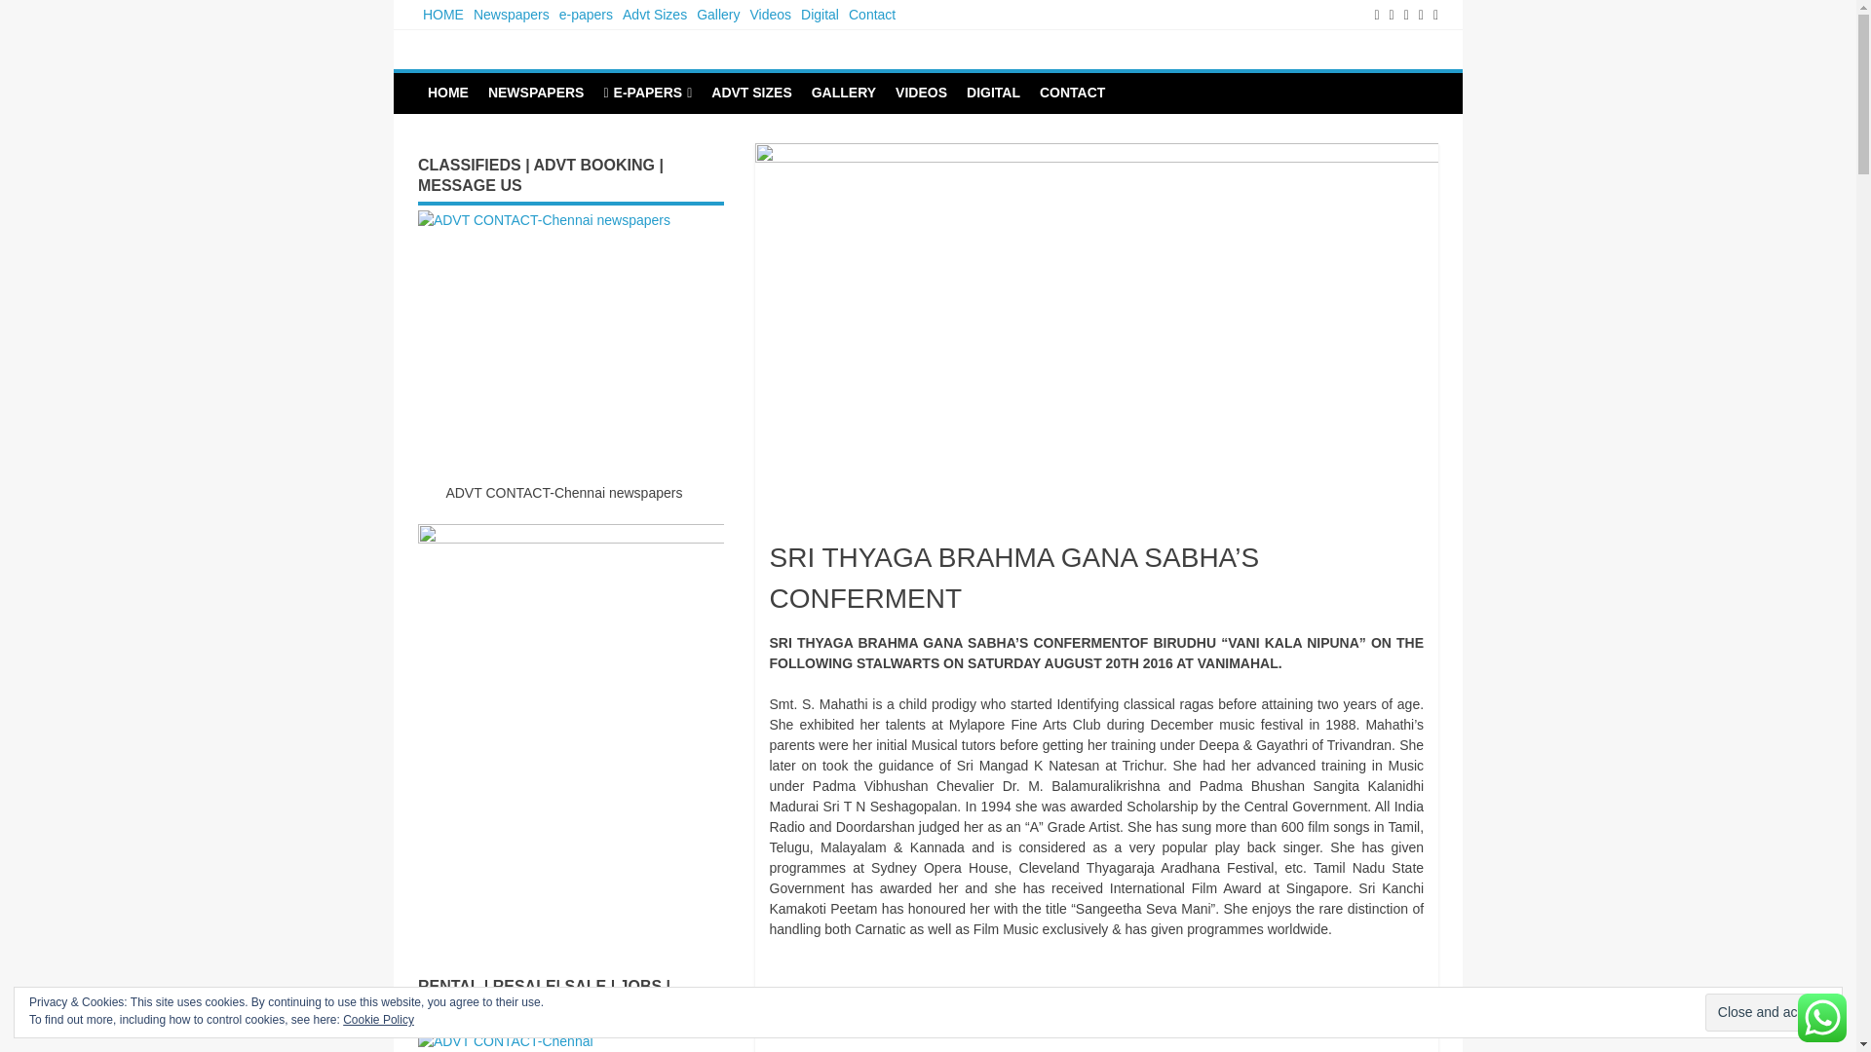 The image size is (1871, 1052). Describe the element at coordinates (820, 15) in the screenshot. I see `Digital` at that location.